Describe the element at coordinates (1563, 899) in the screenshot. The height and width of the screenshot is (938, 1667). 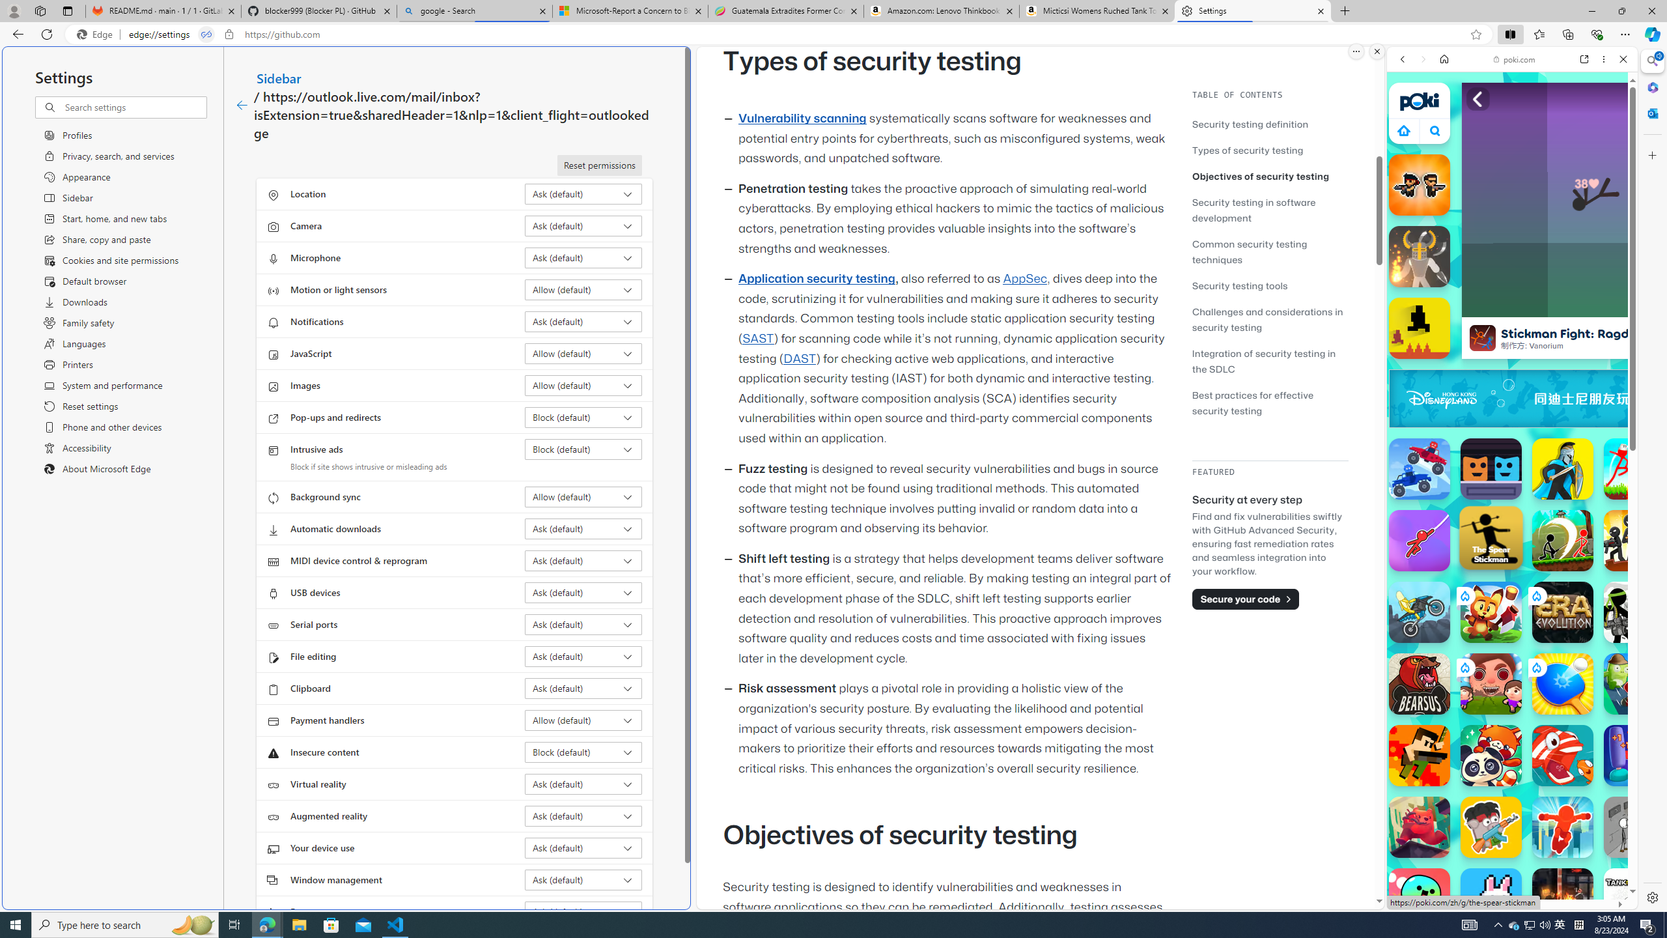
I see `Streets of Anarchy: Fists of War` at that location.